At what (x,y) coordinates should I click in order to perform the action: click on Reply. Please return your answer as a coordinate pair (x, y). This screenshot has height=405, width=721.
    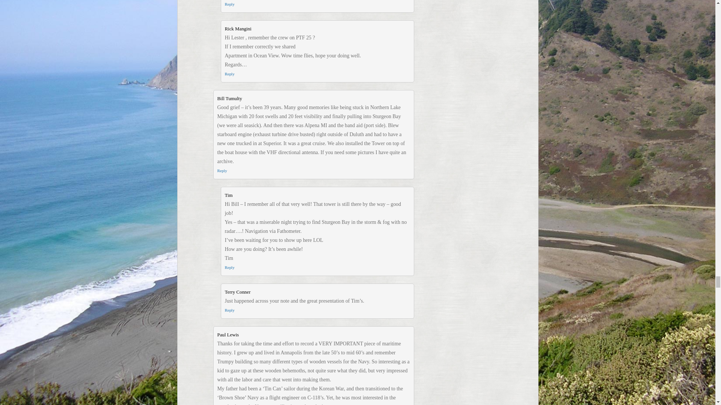
    Looking at the image, I should click on (222, 171).